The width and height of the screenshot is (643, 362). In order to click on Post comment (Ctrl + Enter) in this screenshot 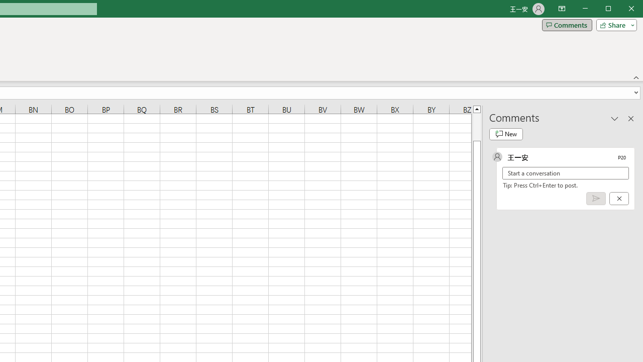, I will do `click(596, 199)`.